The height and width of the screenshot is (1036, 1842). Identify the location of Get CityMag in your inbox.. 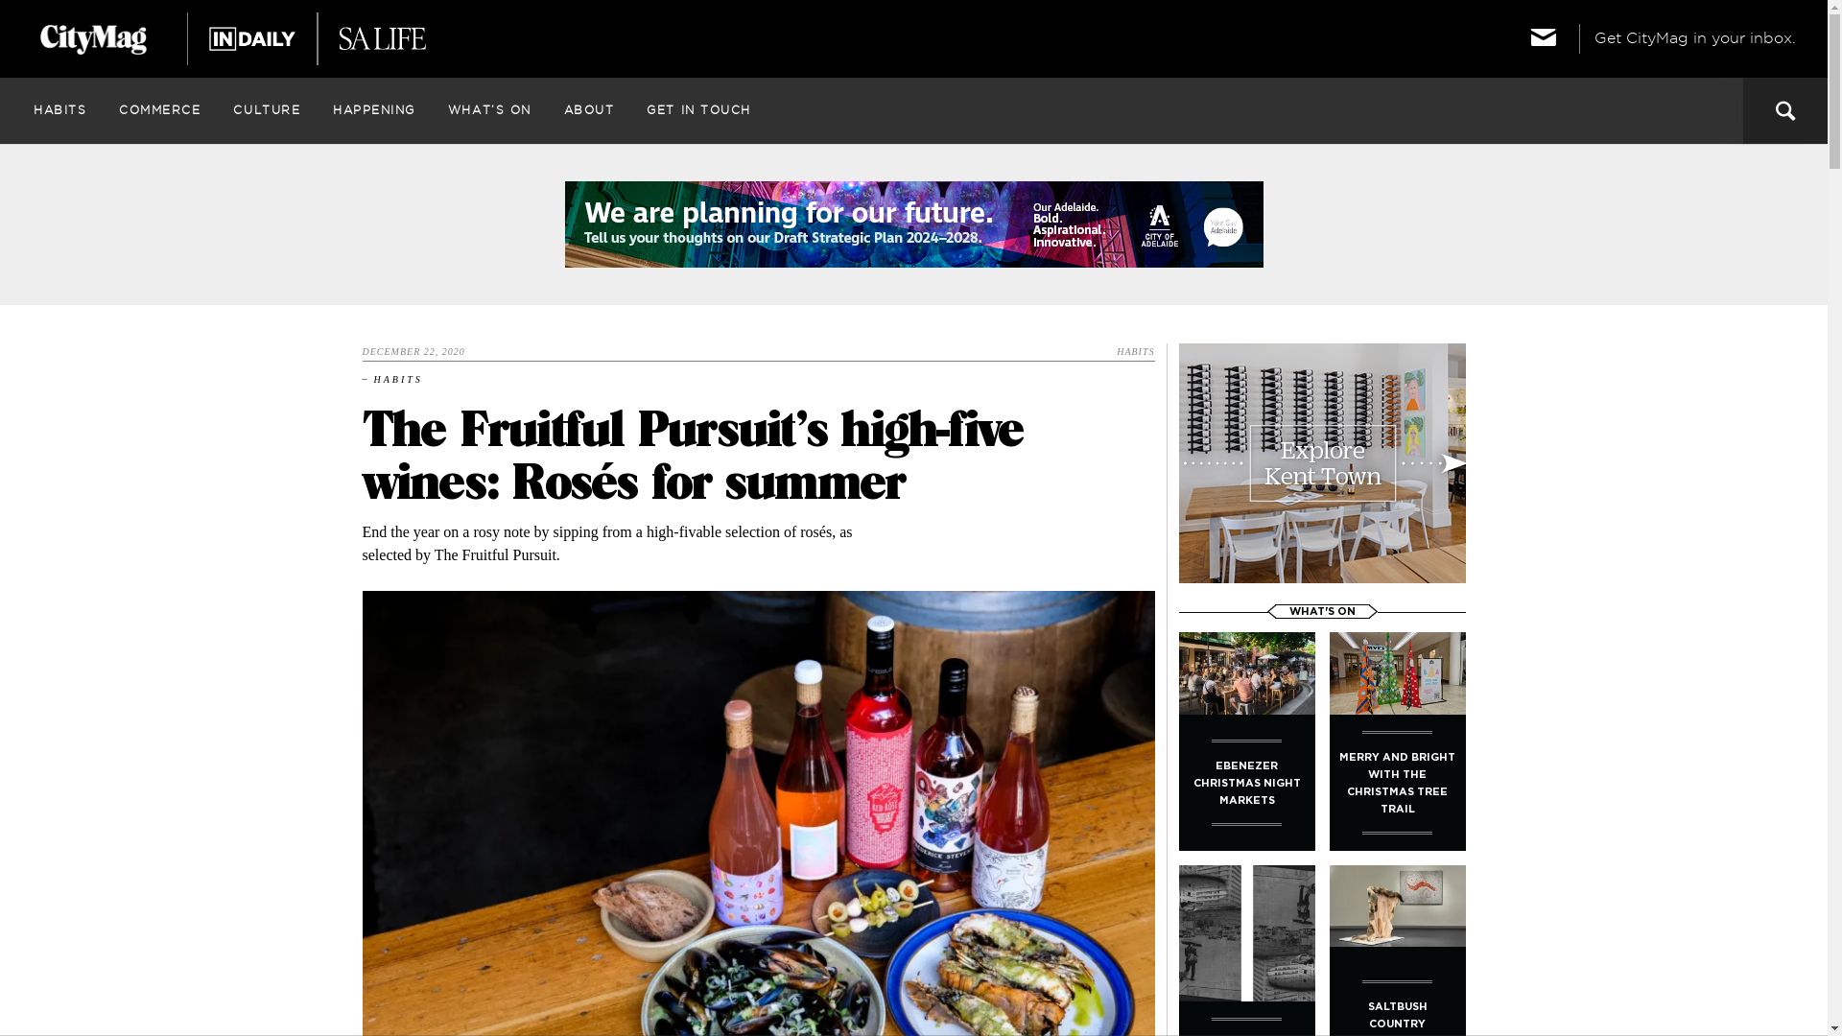
(1664, 38).